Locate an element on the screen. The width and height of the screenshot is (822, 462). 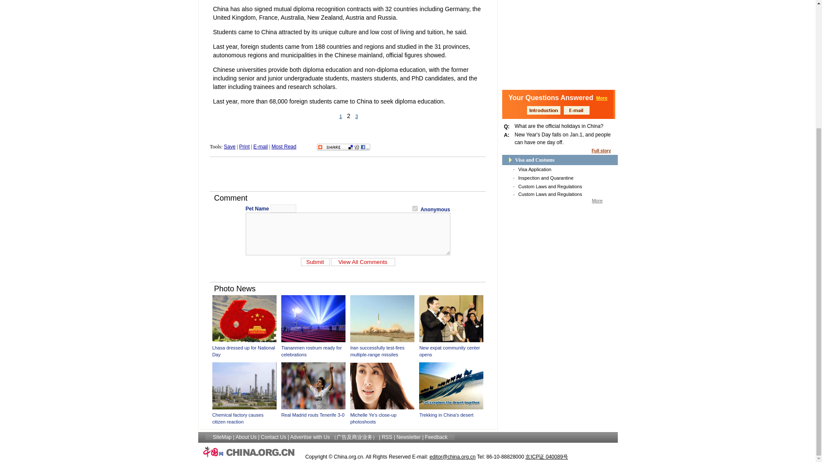
Most Read is located at coordinates (283, 146).